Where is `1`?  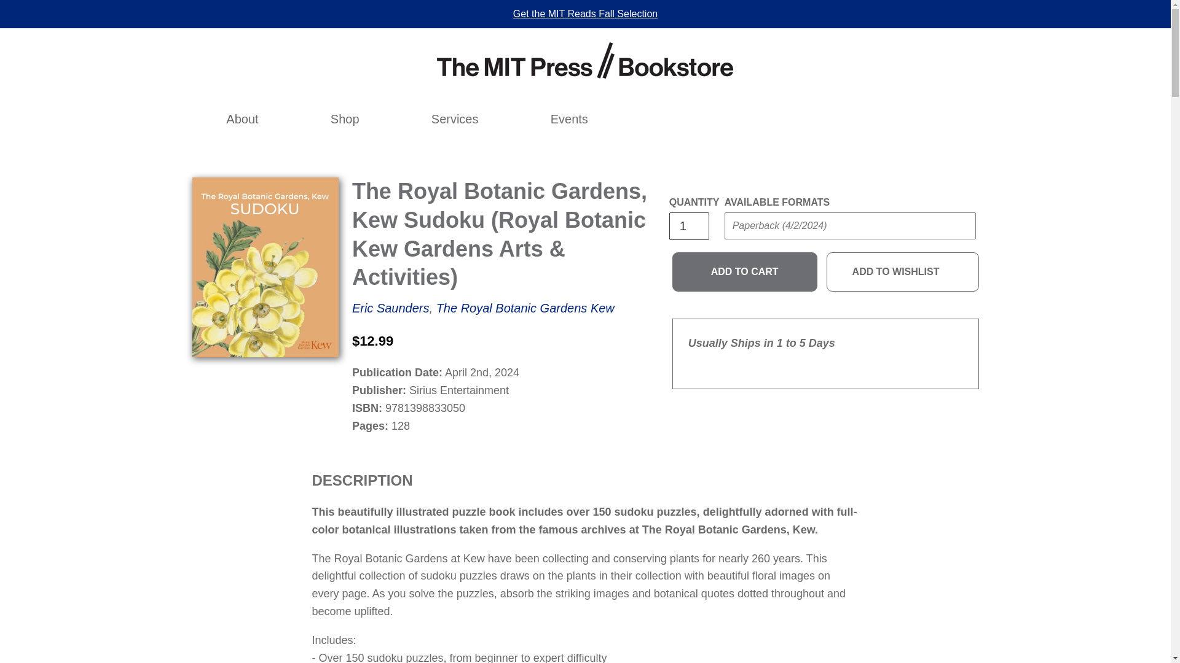 1 is located at coordinates (688, 226).